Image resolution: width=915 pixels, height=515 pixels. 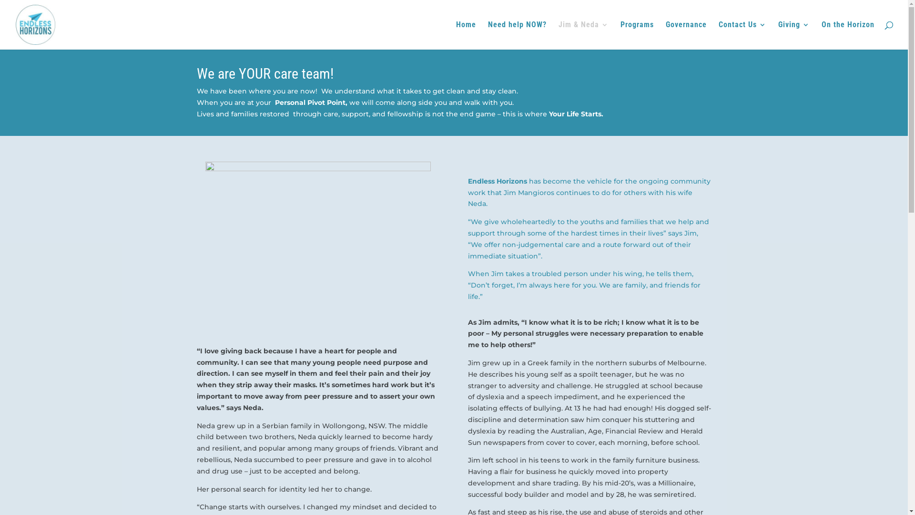 I want to click on Jim and Neda 3, so click(x=318, y=247).